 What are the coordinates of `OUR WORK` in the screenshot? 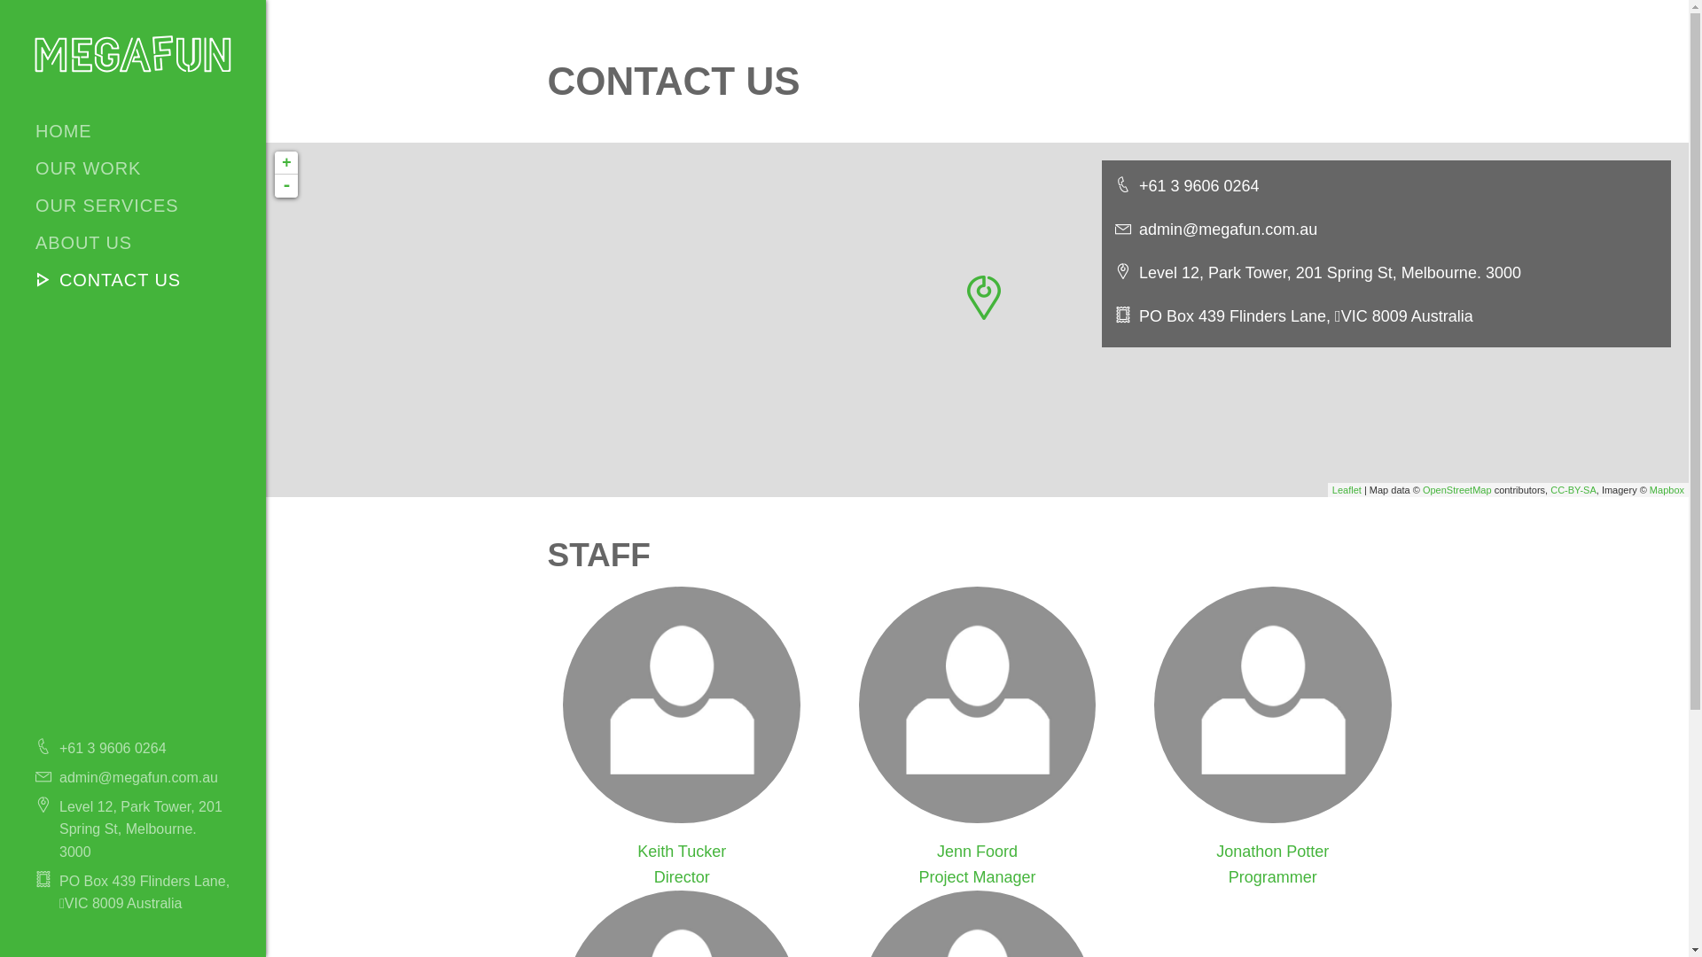 It's located at (133, 168).